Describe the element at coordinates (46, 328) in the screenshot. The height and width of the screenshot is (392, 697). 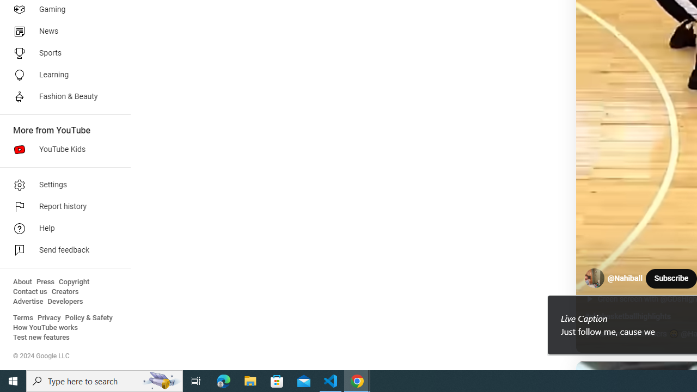
I see `How YouTube works` at that location.